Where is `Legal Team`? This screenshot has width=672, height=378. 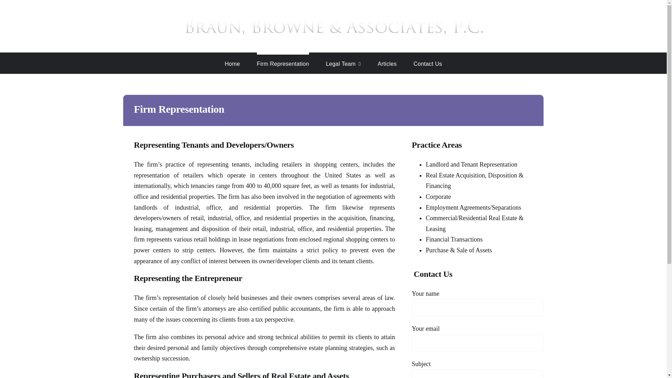 Legal Team is located at coordinates (343, 63).